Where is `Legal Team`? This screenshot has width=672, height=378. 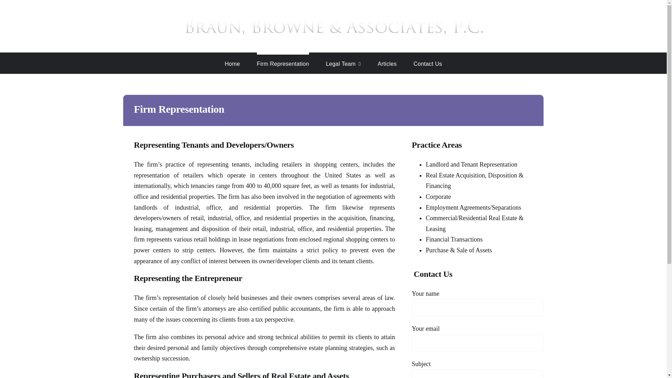 Legal Team is located at coordinates (343, 63).